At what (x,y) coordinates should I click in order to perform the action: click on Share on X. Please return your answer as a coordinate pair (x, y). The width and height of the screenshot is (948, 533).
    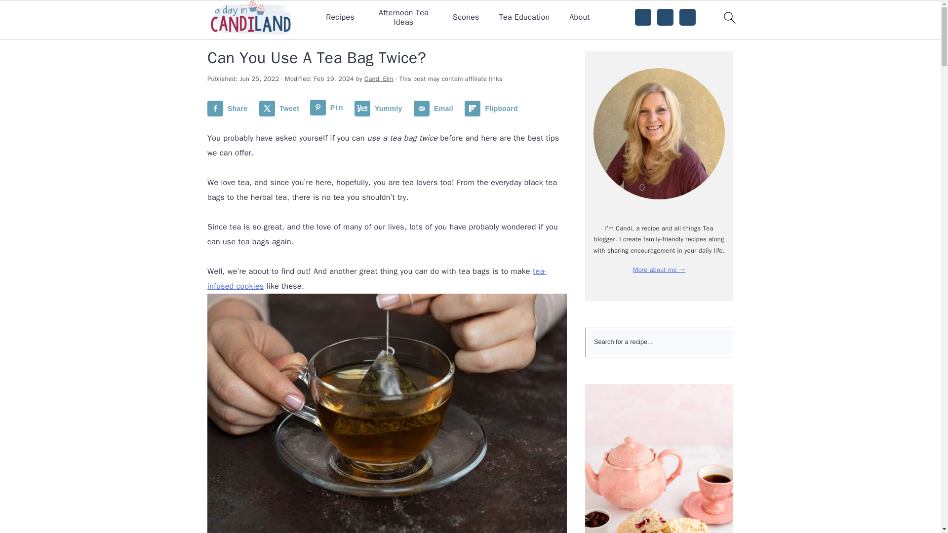
    Looking at the image, I should click on (281, 109).